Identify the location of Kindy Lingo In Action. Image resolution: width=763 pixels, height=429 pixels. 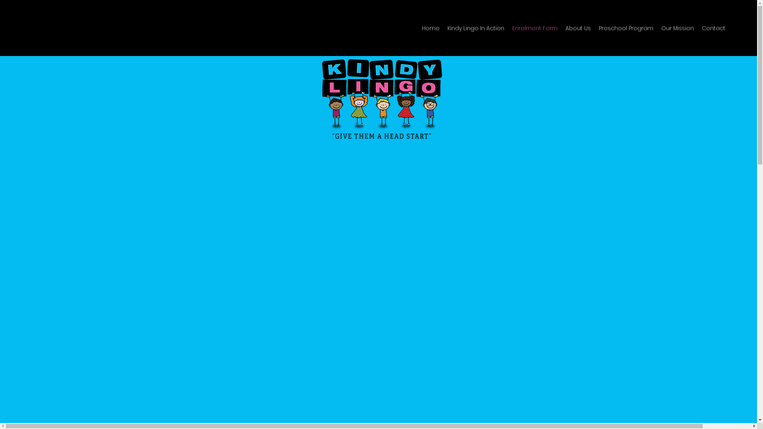
(476, 28).